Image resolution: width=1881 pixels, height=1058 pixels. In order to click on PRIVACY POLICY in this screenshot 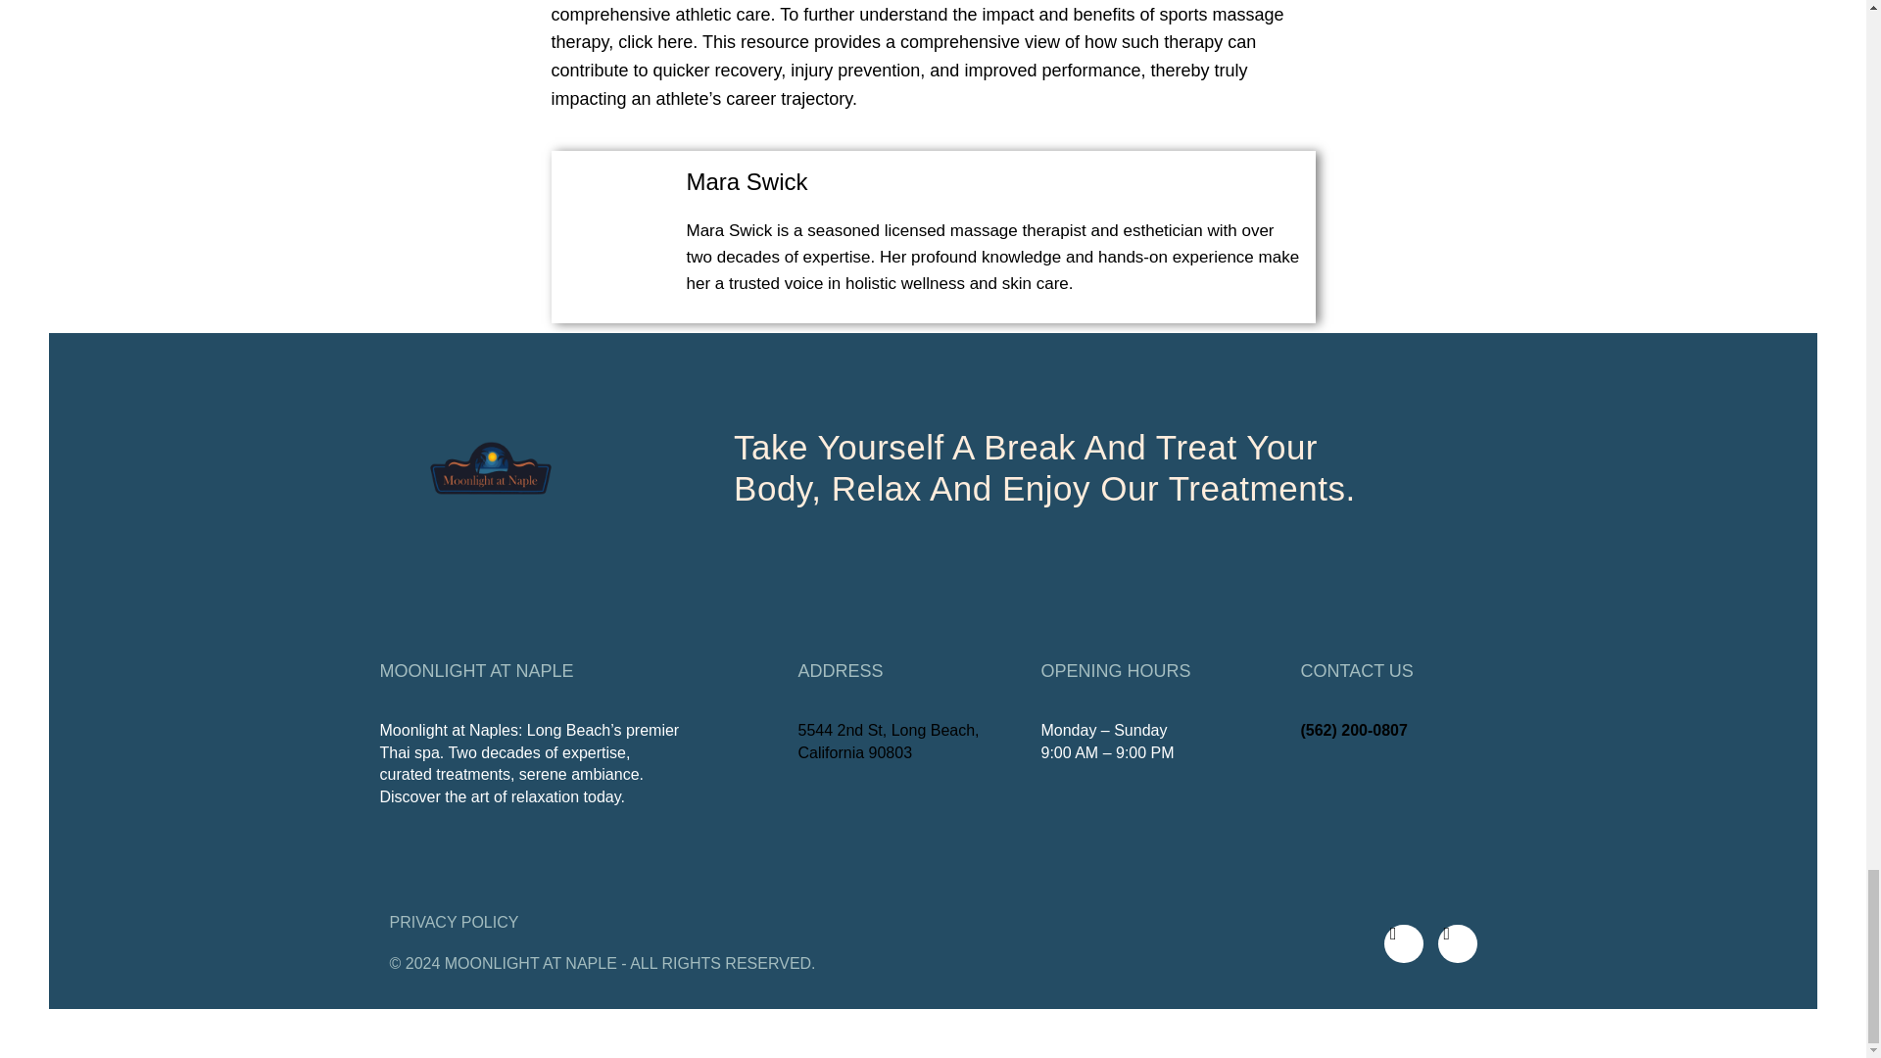, I will do `click(454, 923)`.